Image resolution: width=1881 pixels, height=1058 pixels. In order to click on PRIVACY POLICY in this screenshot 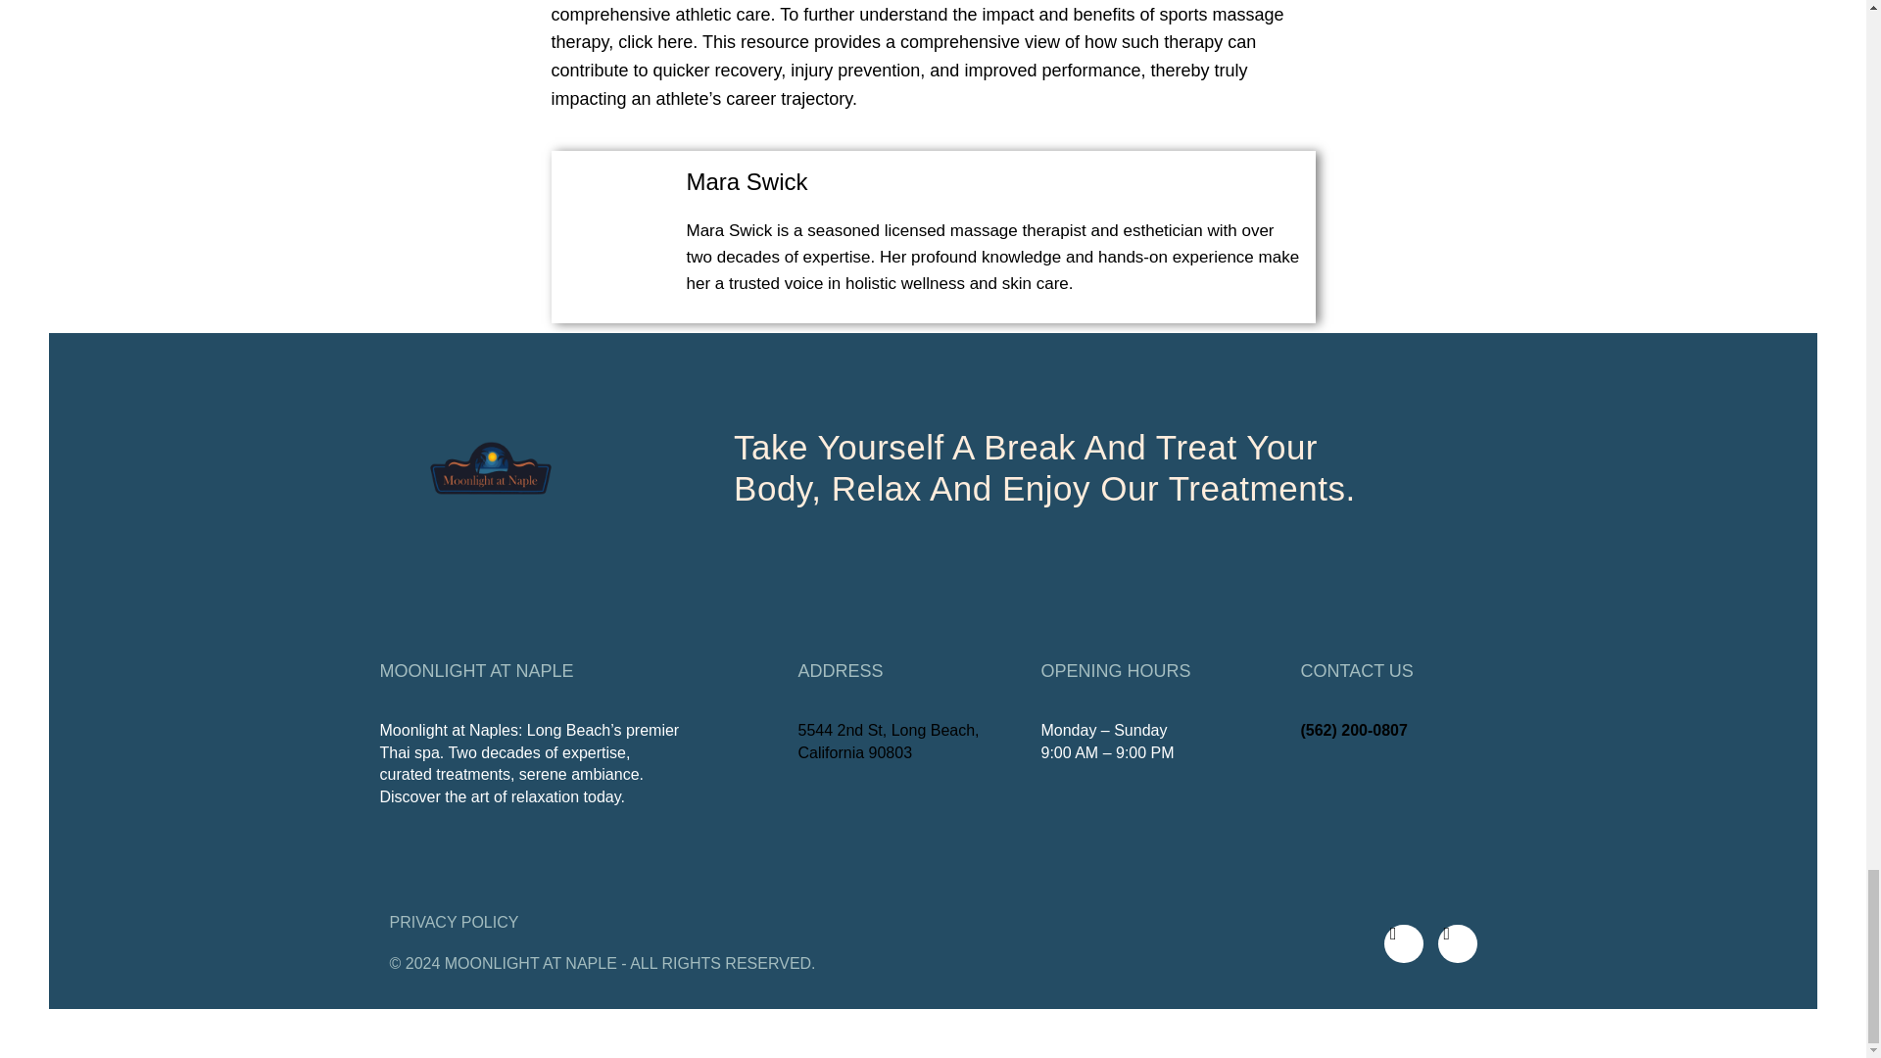, I will do `click(454, 923)`.